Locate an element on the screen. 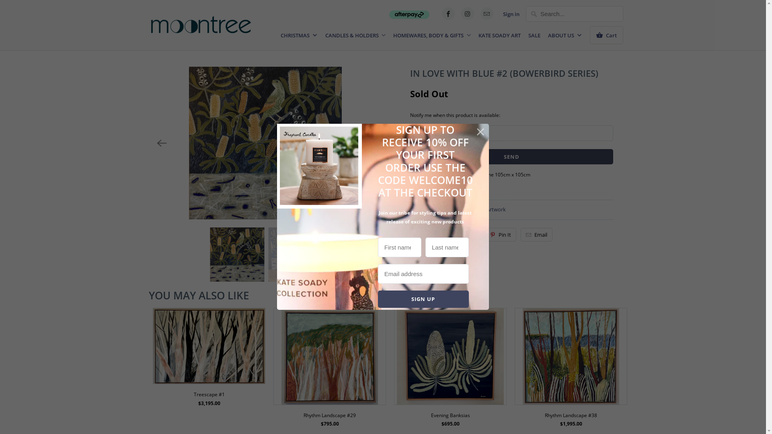 The width and height of the screenshot is (772, 434). Email Moontree is located at coordinates (487, 14).